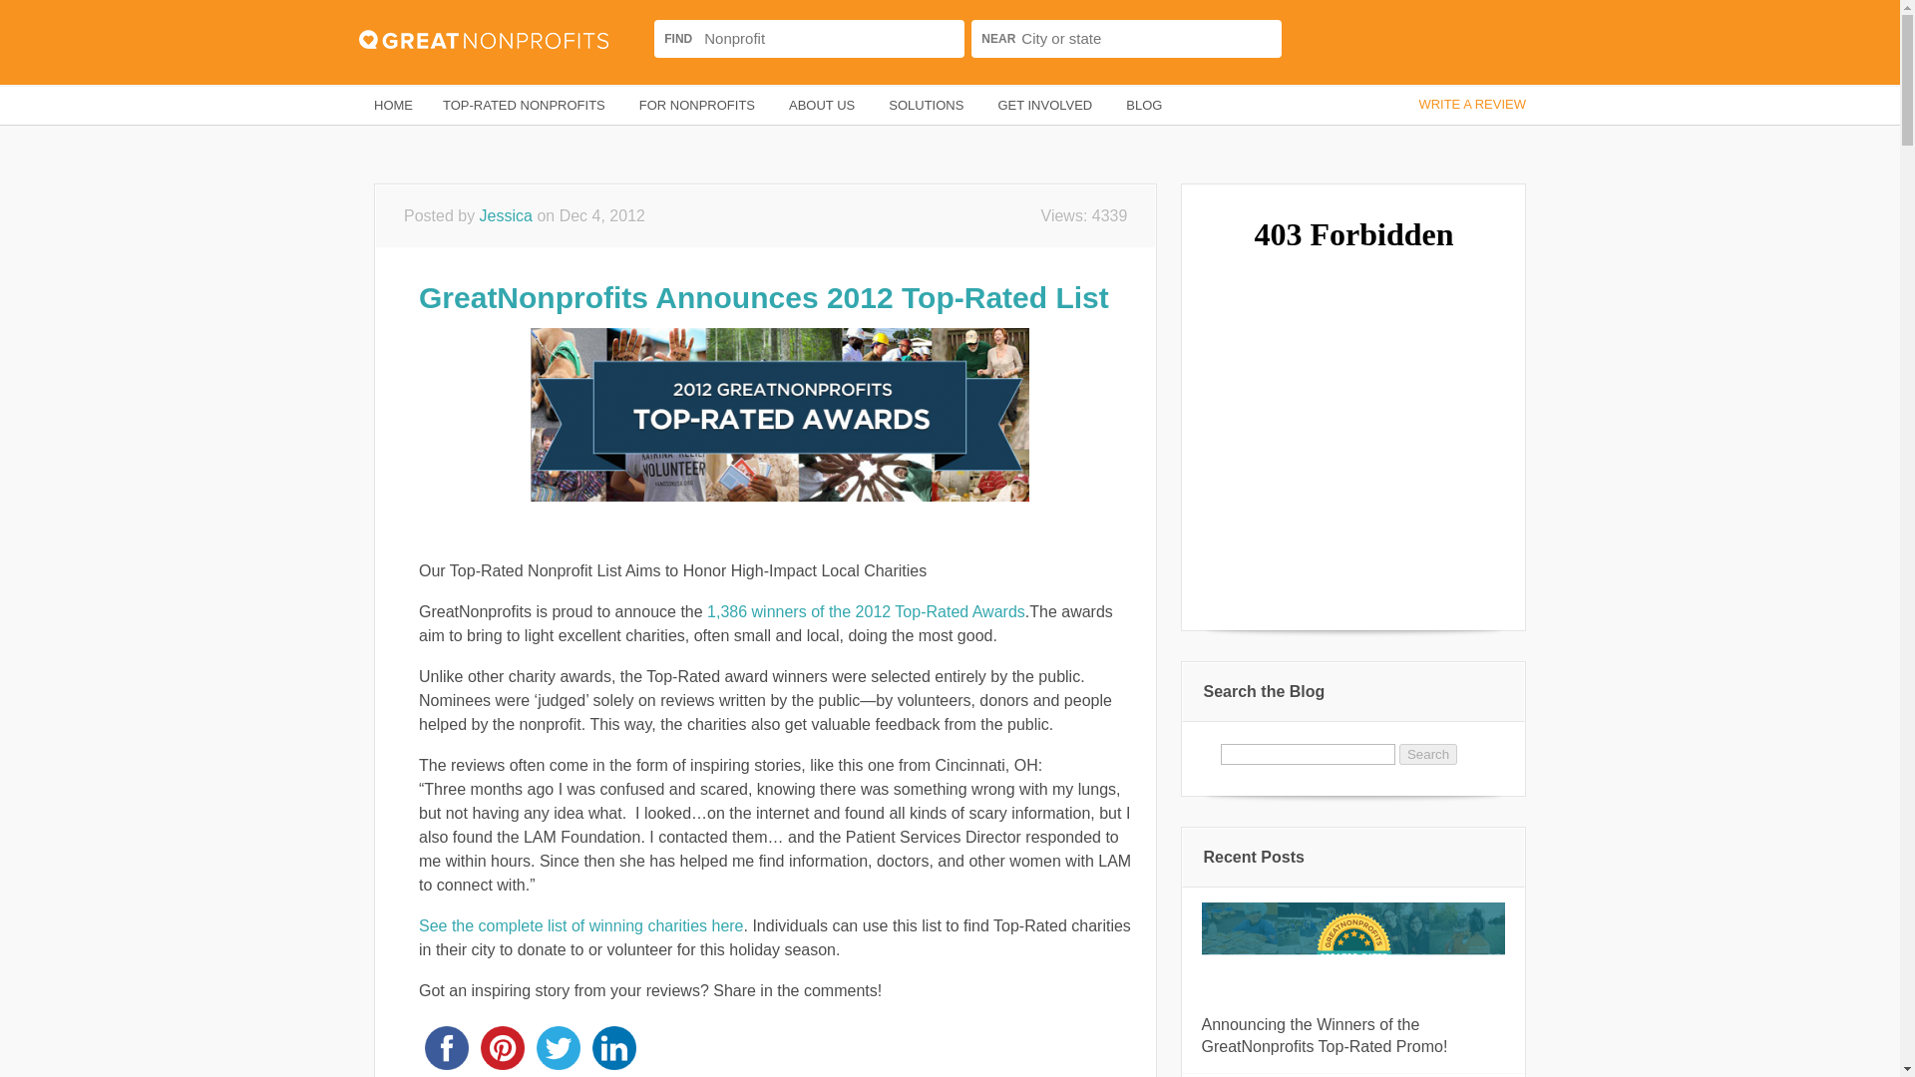  What do you see at coordinates (503, 1047) in the screenshot?
I see `pinterest` at bounding box center [503, 1047].